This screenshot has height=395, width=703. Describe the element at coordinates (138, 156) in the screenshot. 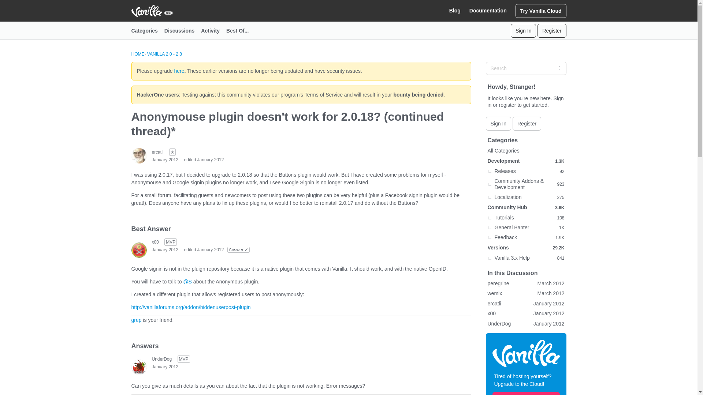

I see `ercatli` at that location.